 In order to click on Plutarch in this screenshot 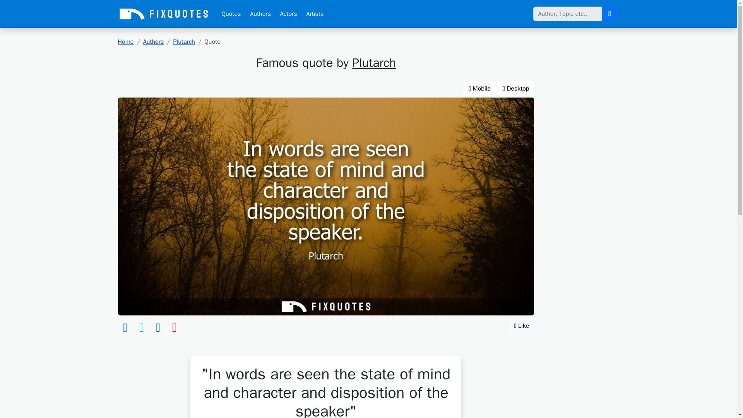, I will do `click(374, 63)`.